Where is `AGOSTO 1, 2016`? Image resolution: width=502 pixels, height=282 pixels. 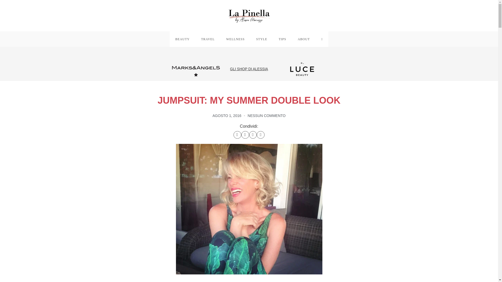
AGOSTO 1, 2016 is located at coordinates (227, 115).